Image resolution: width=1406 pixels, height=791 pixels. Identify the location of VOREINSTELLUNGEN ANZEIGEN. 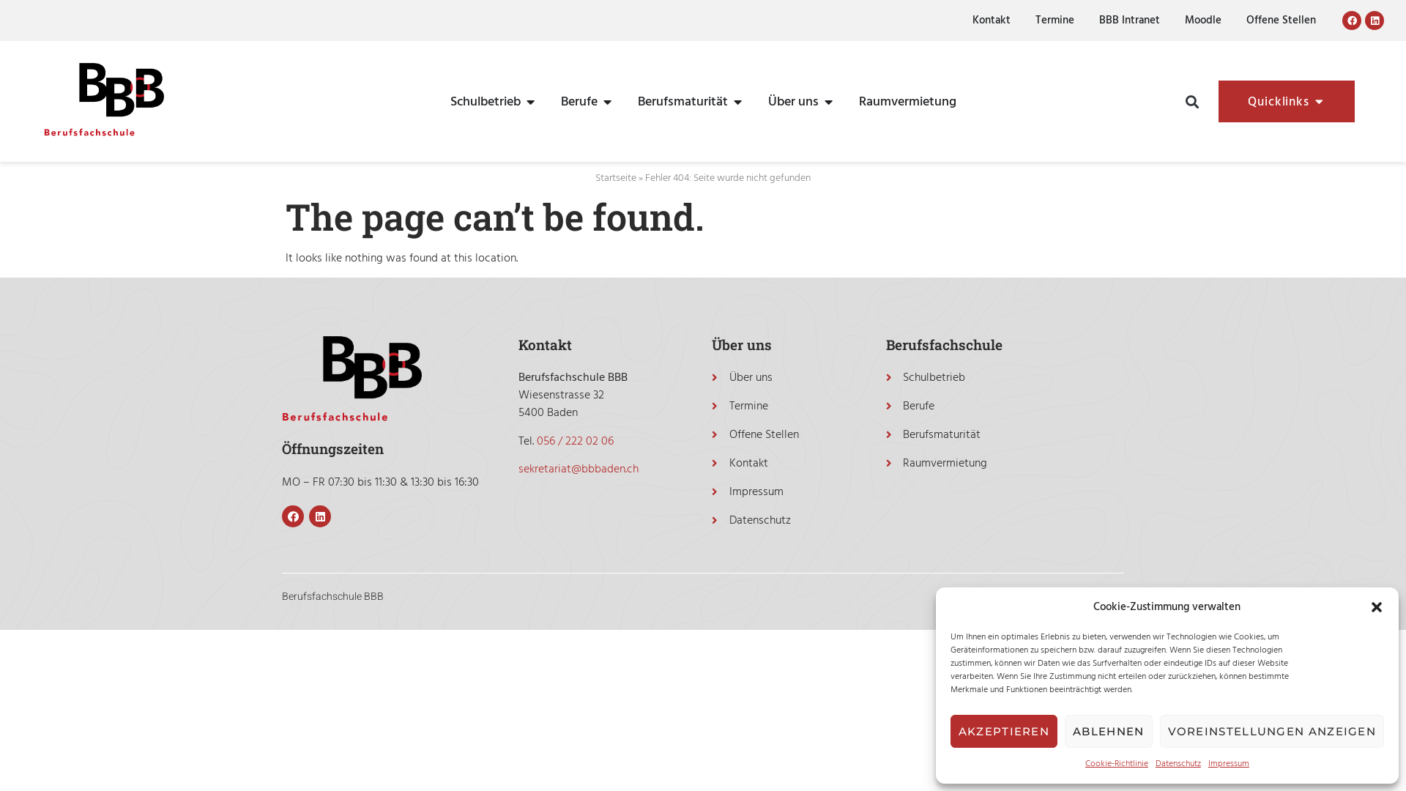
(1273, 731).